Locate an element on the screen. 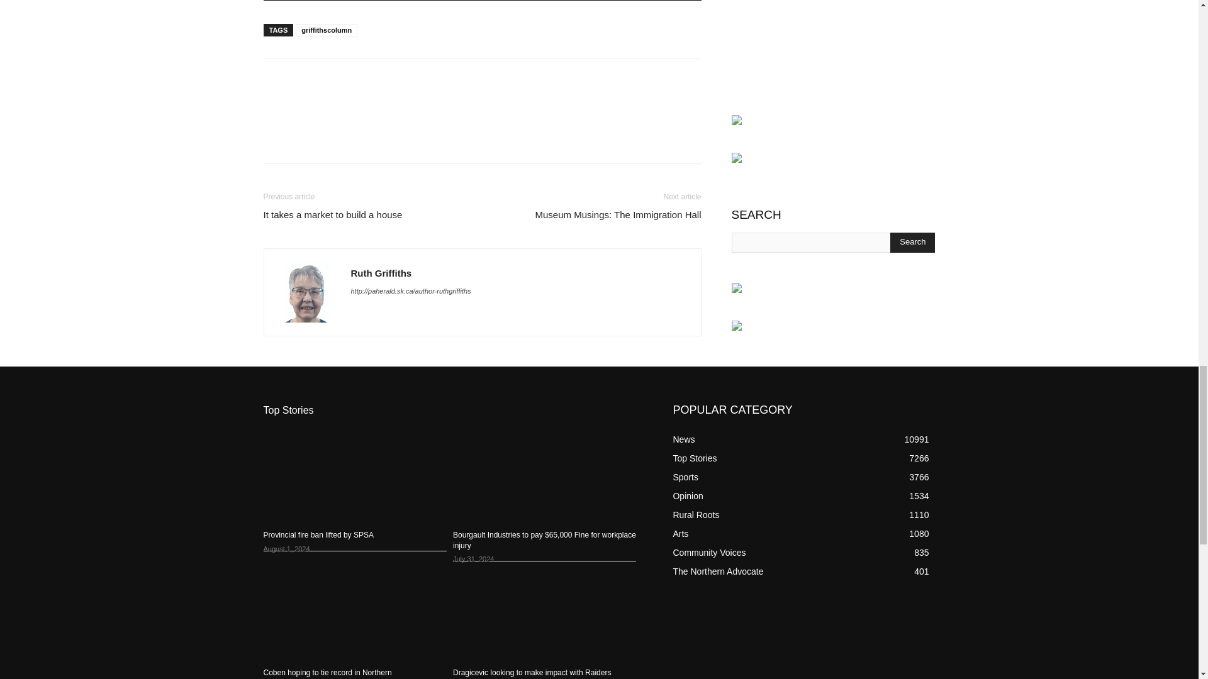 This screenshot has width=1208, height=679. Search is located at coordinates (912, 243).